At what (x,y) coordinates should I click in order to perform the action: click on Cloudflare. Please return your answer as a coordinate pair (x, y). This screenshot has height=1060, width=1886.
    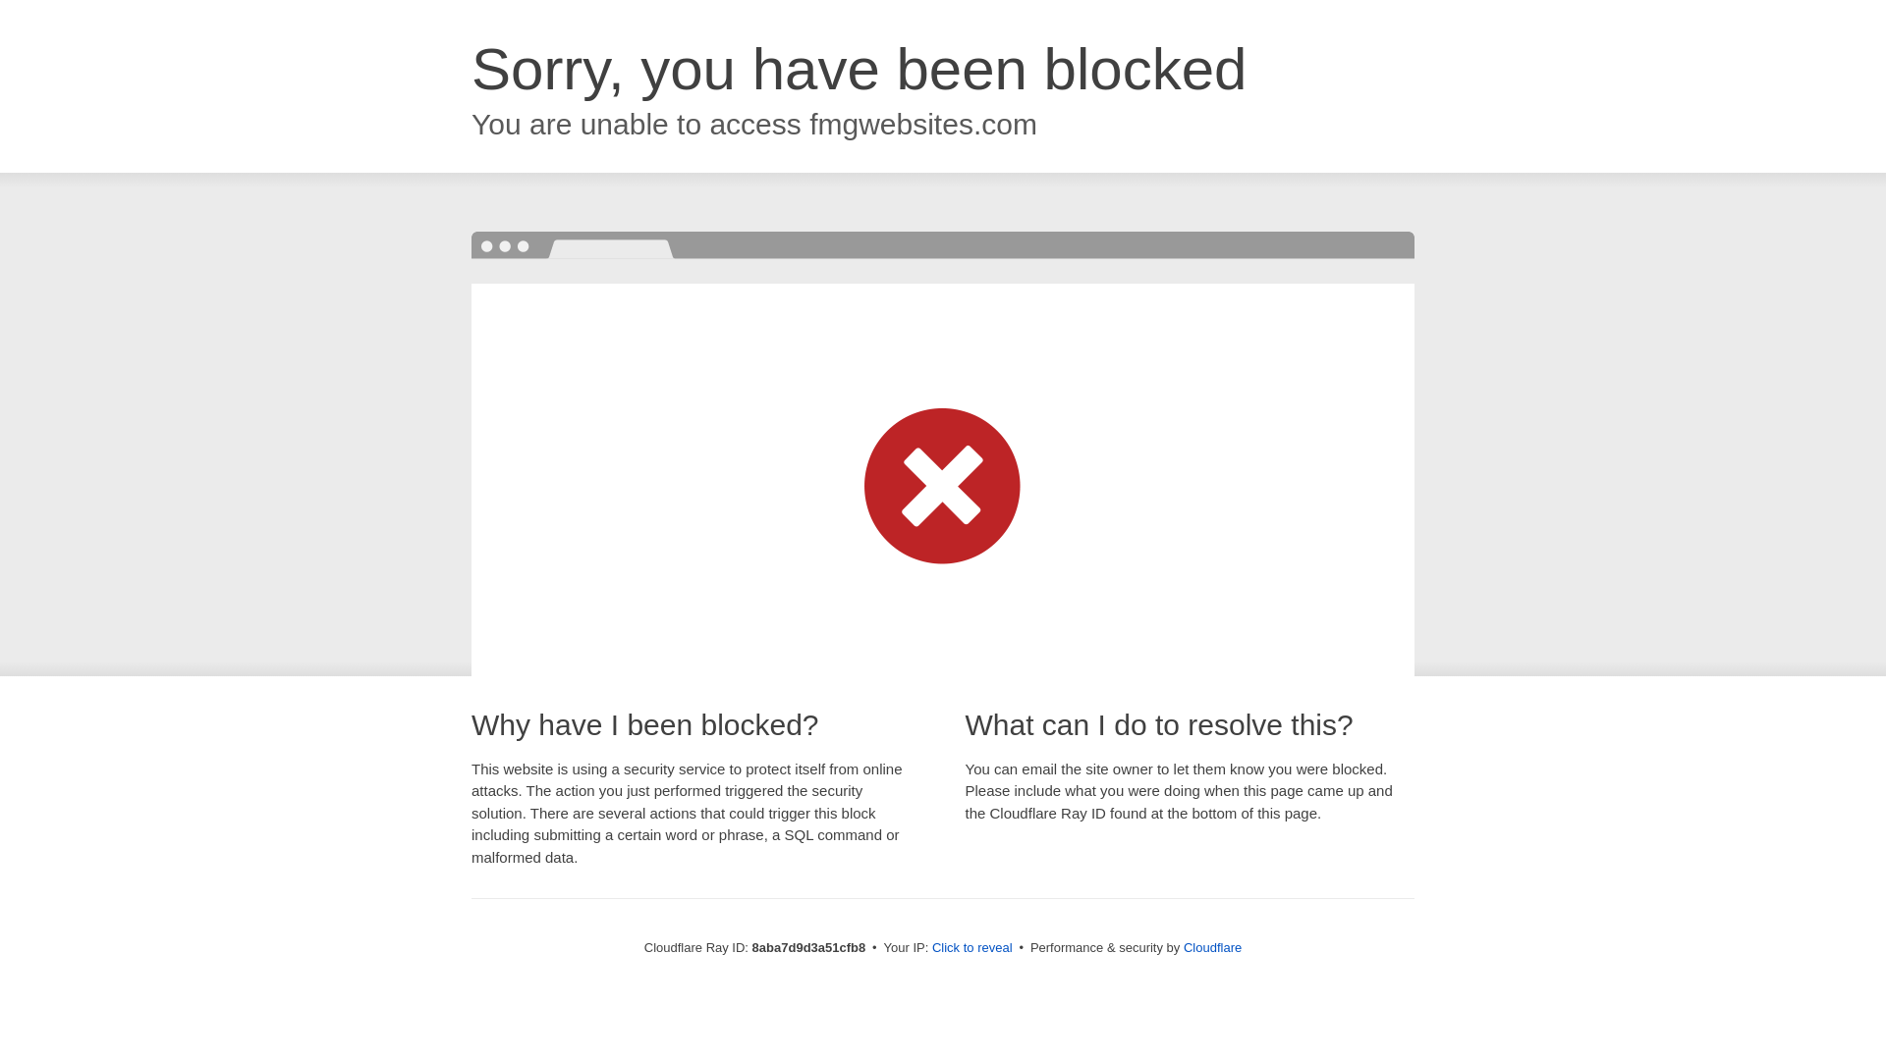
    Looking at the image, I should click on (1212, 947).